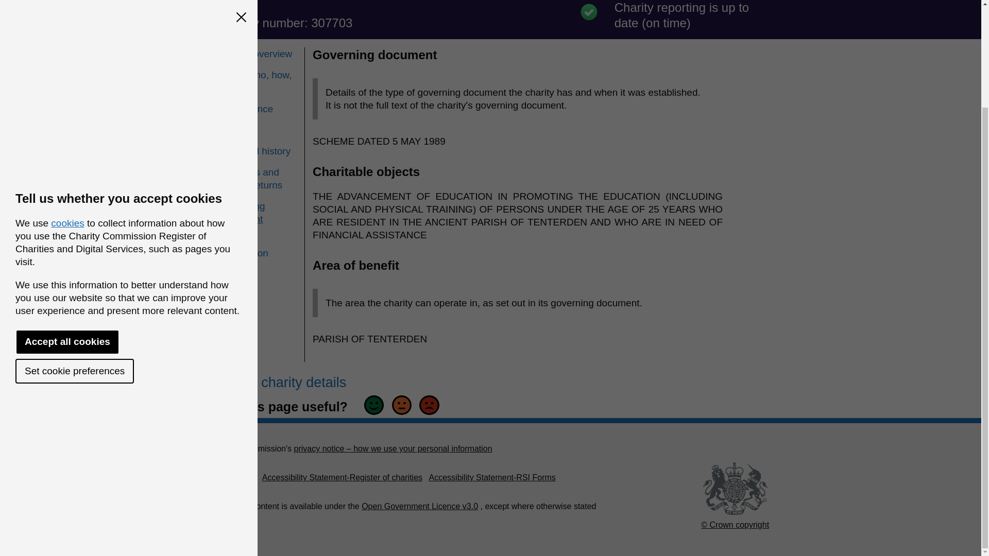  What do you see at coordinates (67, 97) in the screenshot?
I see `cookies` at bounding box center [67, 97].